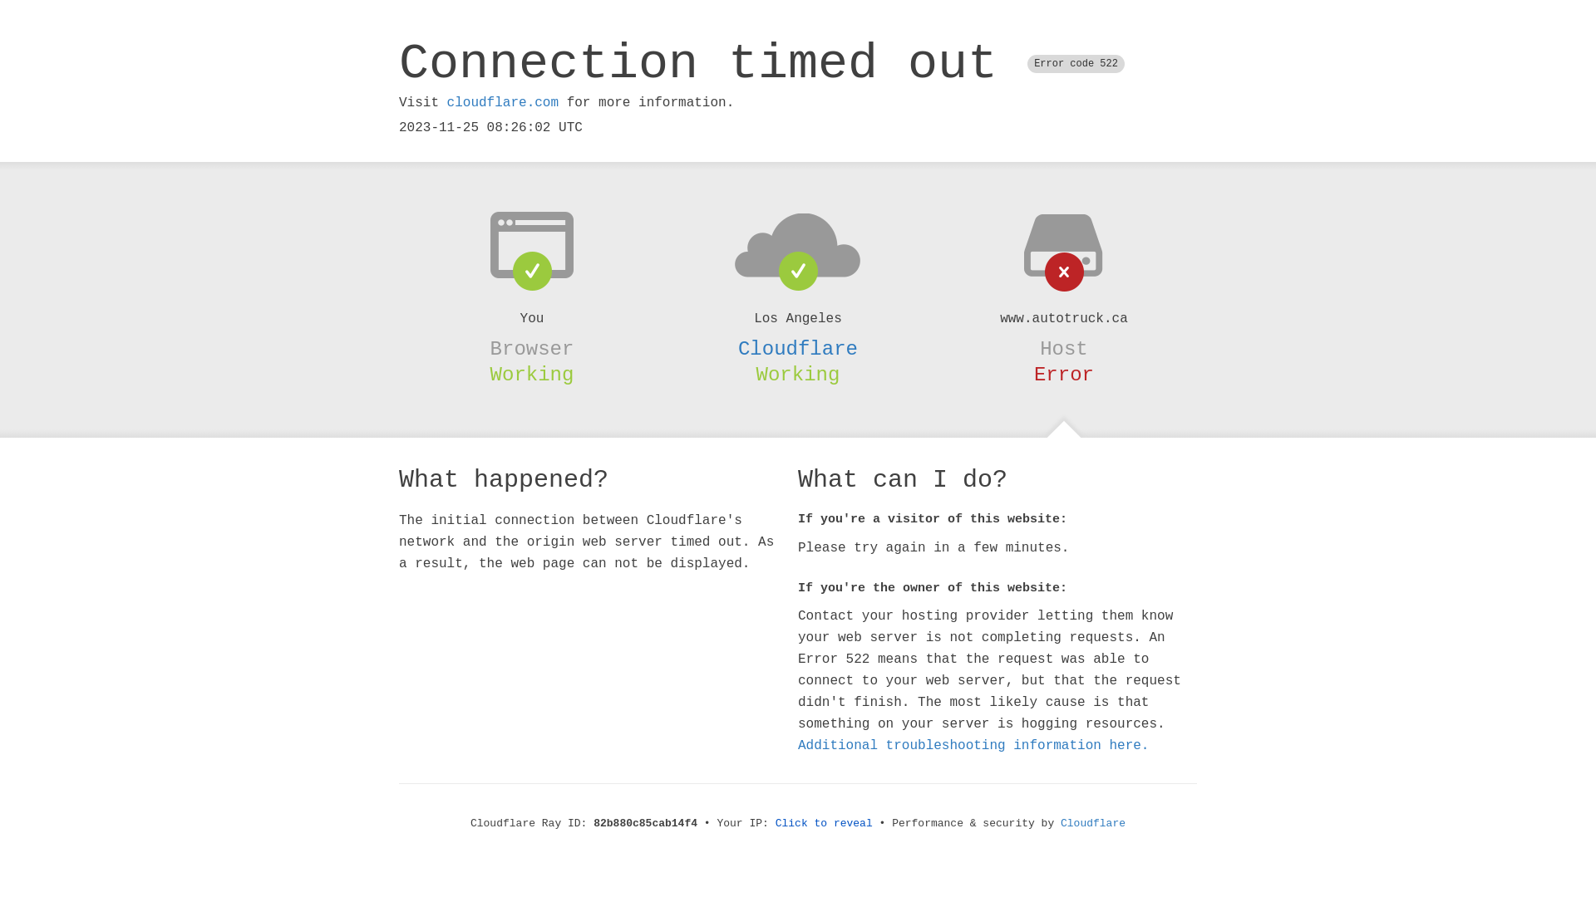 This screenshot has width=1596, height=897. What do you see at coordinates (1093, 824) in the screenshot?
I see `Cloudflare` at bounding box center [1093, 824].